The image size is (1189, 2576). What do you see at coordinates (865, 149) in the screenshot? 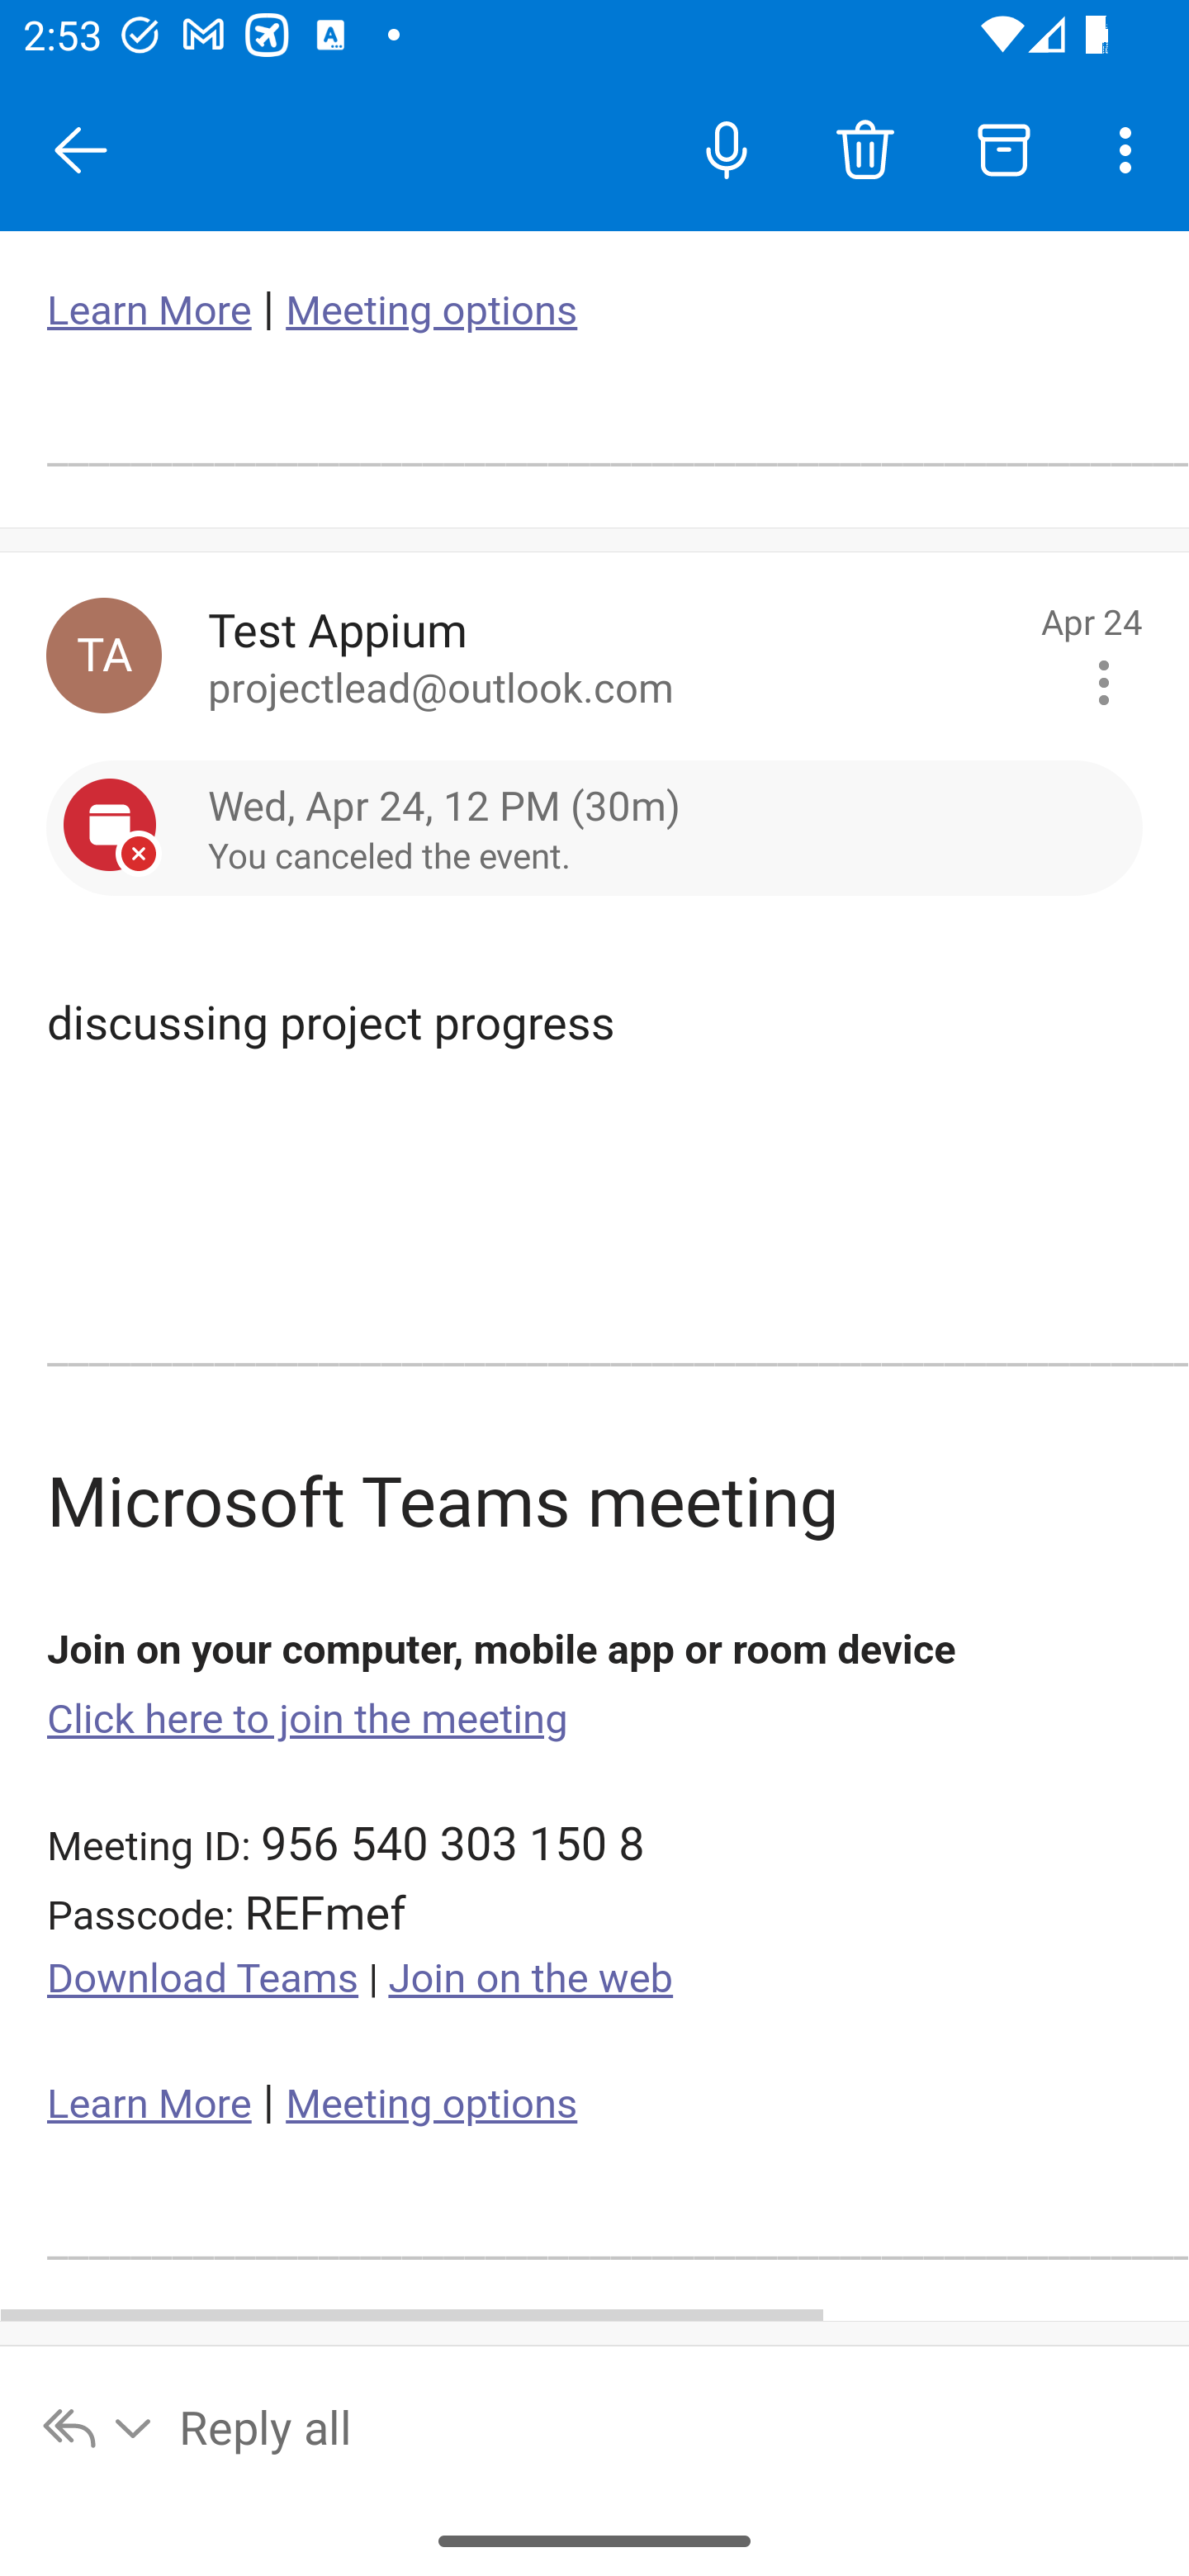
I see `Delete` at bounding box center [865, 149].